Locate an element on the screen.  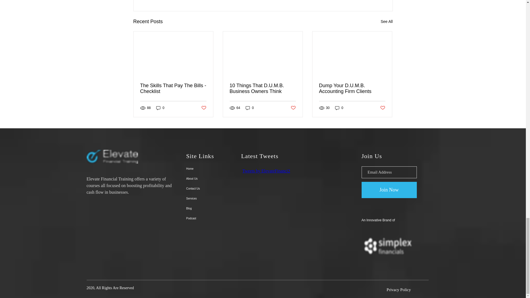
The Skills That Pay The Bills - Checklist is located at coordinates (173, 89).